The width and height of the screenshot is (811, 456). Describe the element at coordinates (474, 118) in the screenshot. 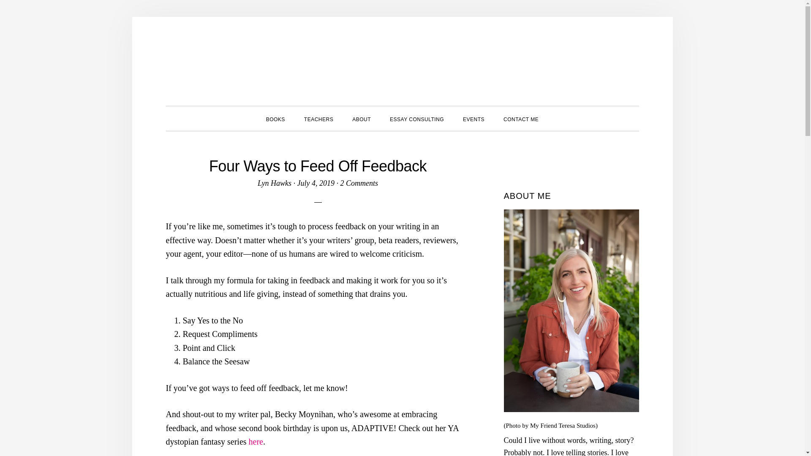

I see `EVENTS` at that location.